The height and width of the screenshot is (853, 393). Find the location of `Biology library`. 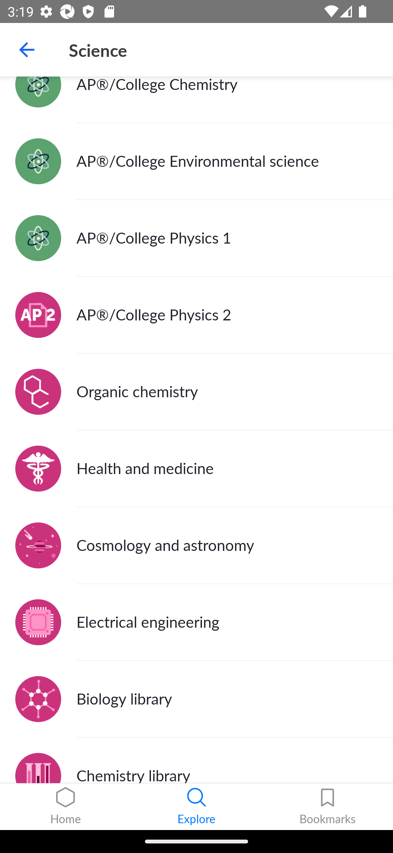

Biology library is located at coordinates (196, 699).